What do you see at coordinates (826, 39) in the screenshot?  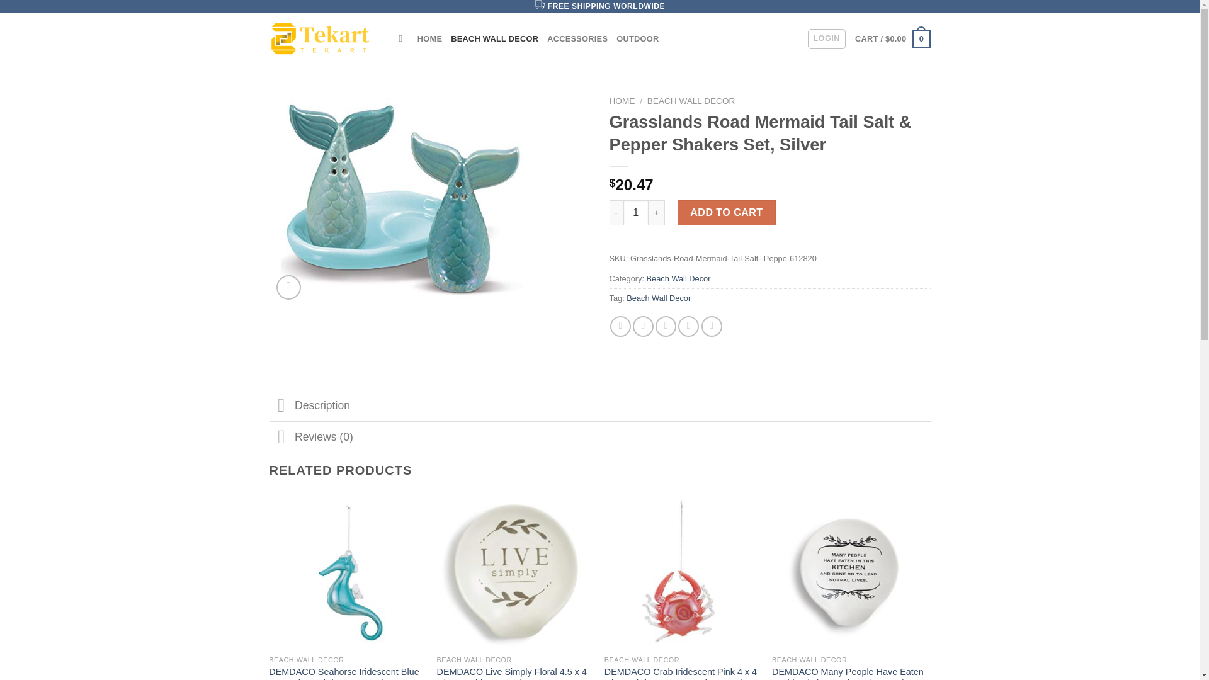 I see `LOGIN` at bounding box center [826, 39].